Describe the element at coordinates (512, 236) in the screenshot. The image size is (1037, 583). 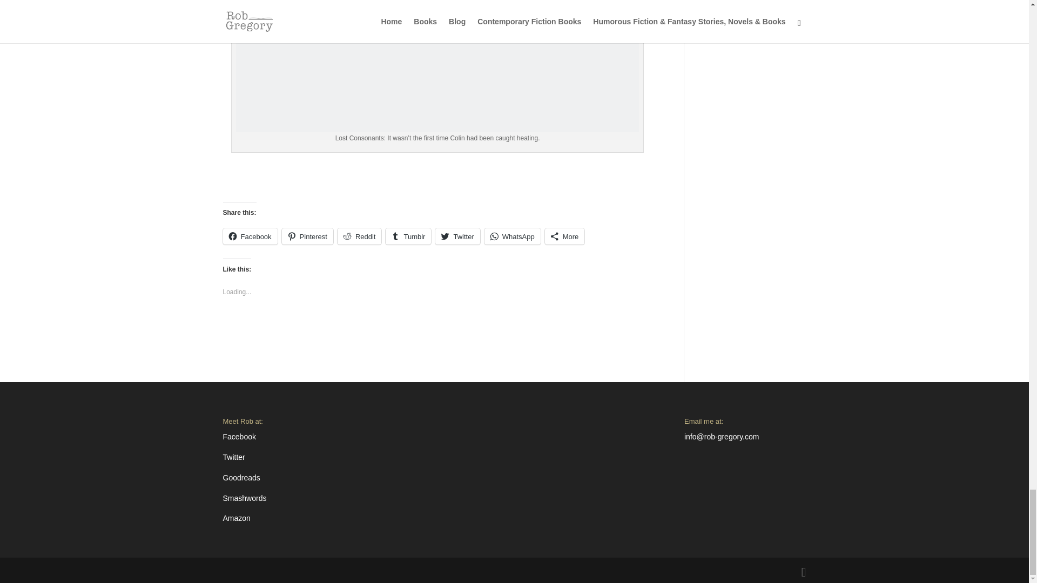
I see `Click to share on WhatsApp` at that location.